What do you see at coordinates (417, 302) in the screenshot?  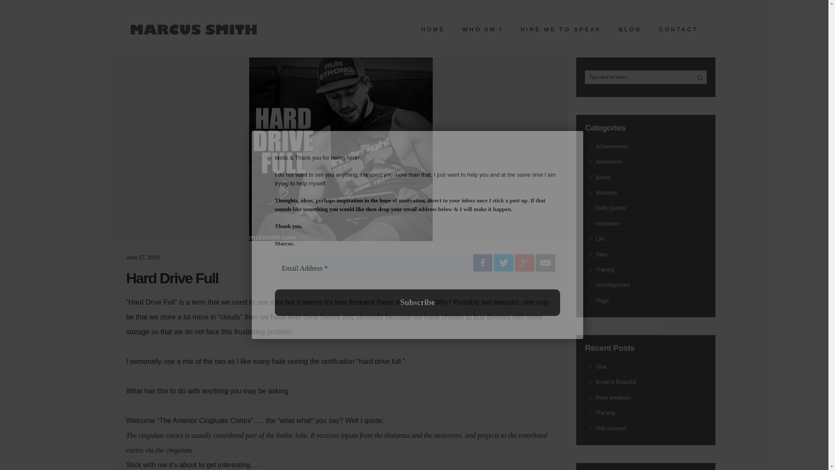 I see `Subscribe` at bounding box center [417, 302].